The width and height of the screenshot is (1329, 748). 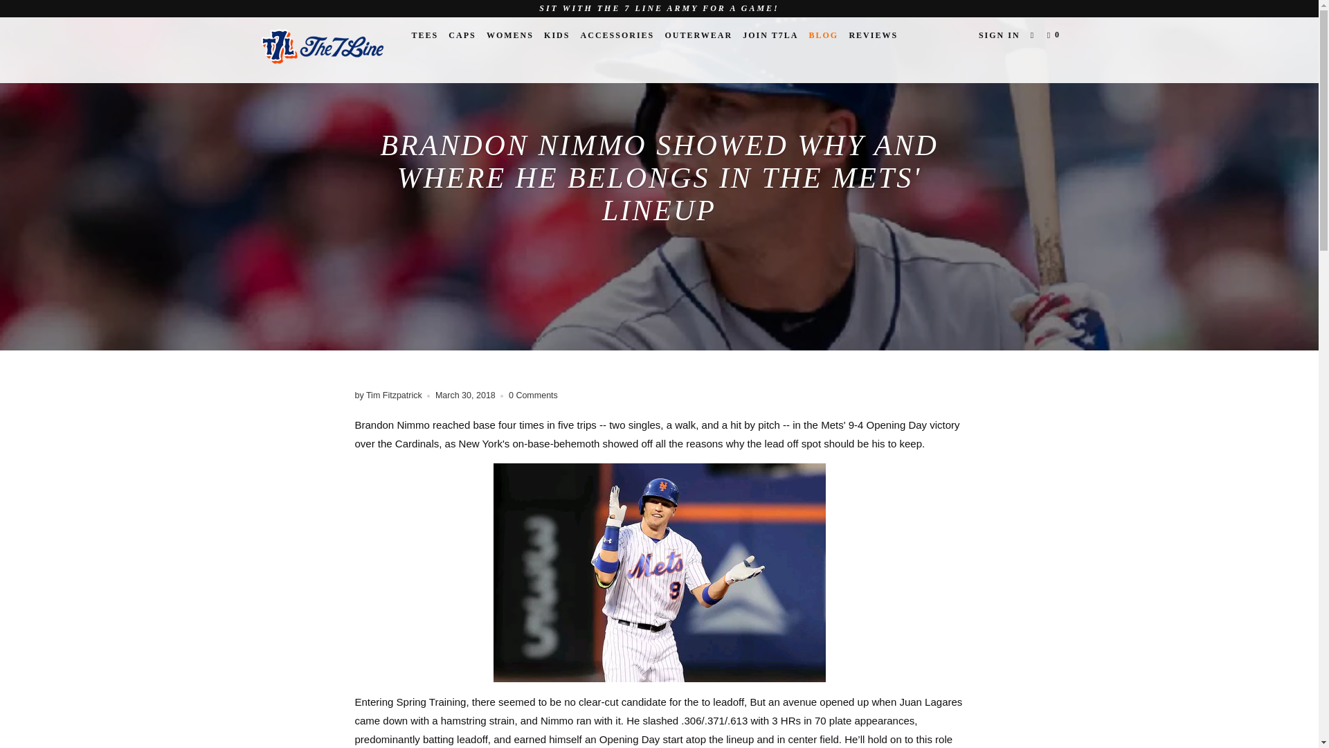 What do you see at coordinates (1055, 35) in the screenshot?
I see `0` at bounding box center [1055, 35].